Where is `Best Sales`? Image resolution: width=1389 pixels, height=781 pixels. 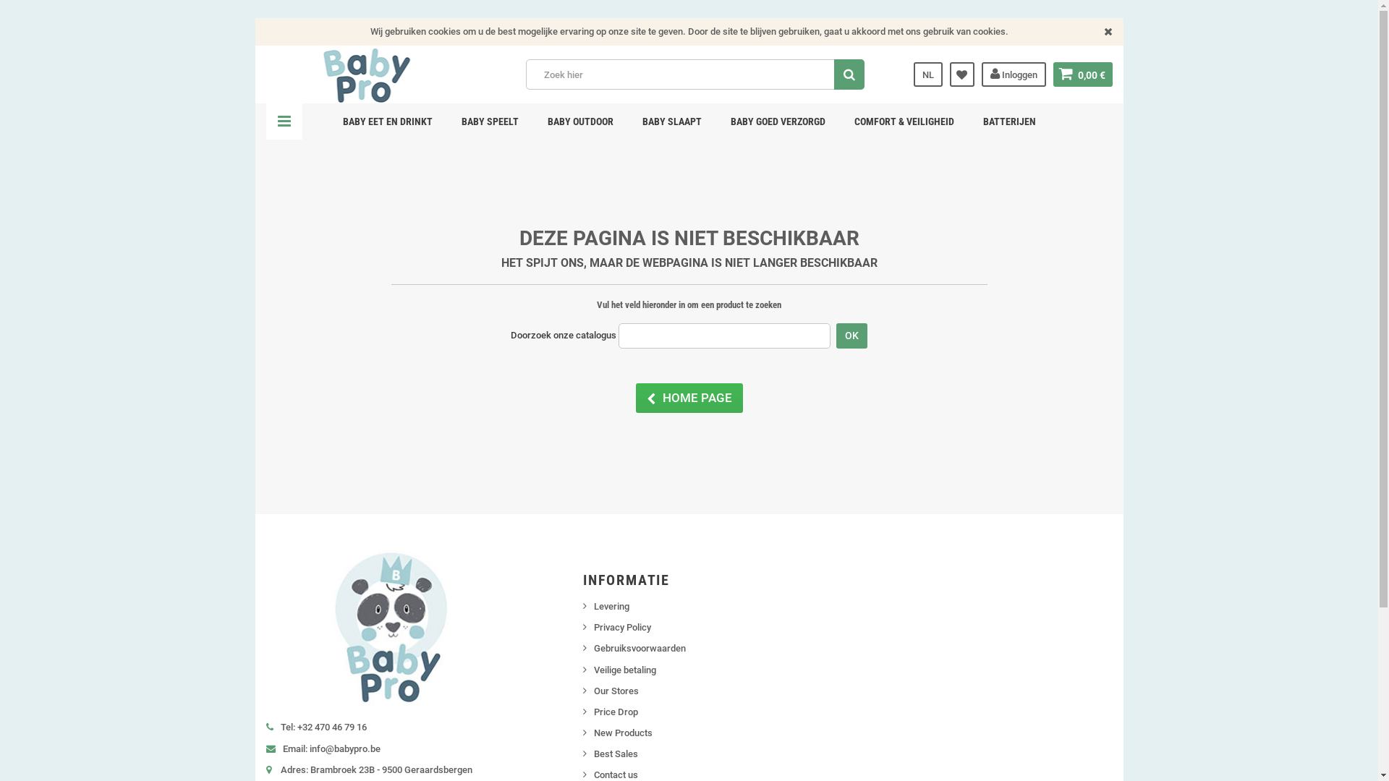
Best Sales is located at coordinates (616, 754).